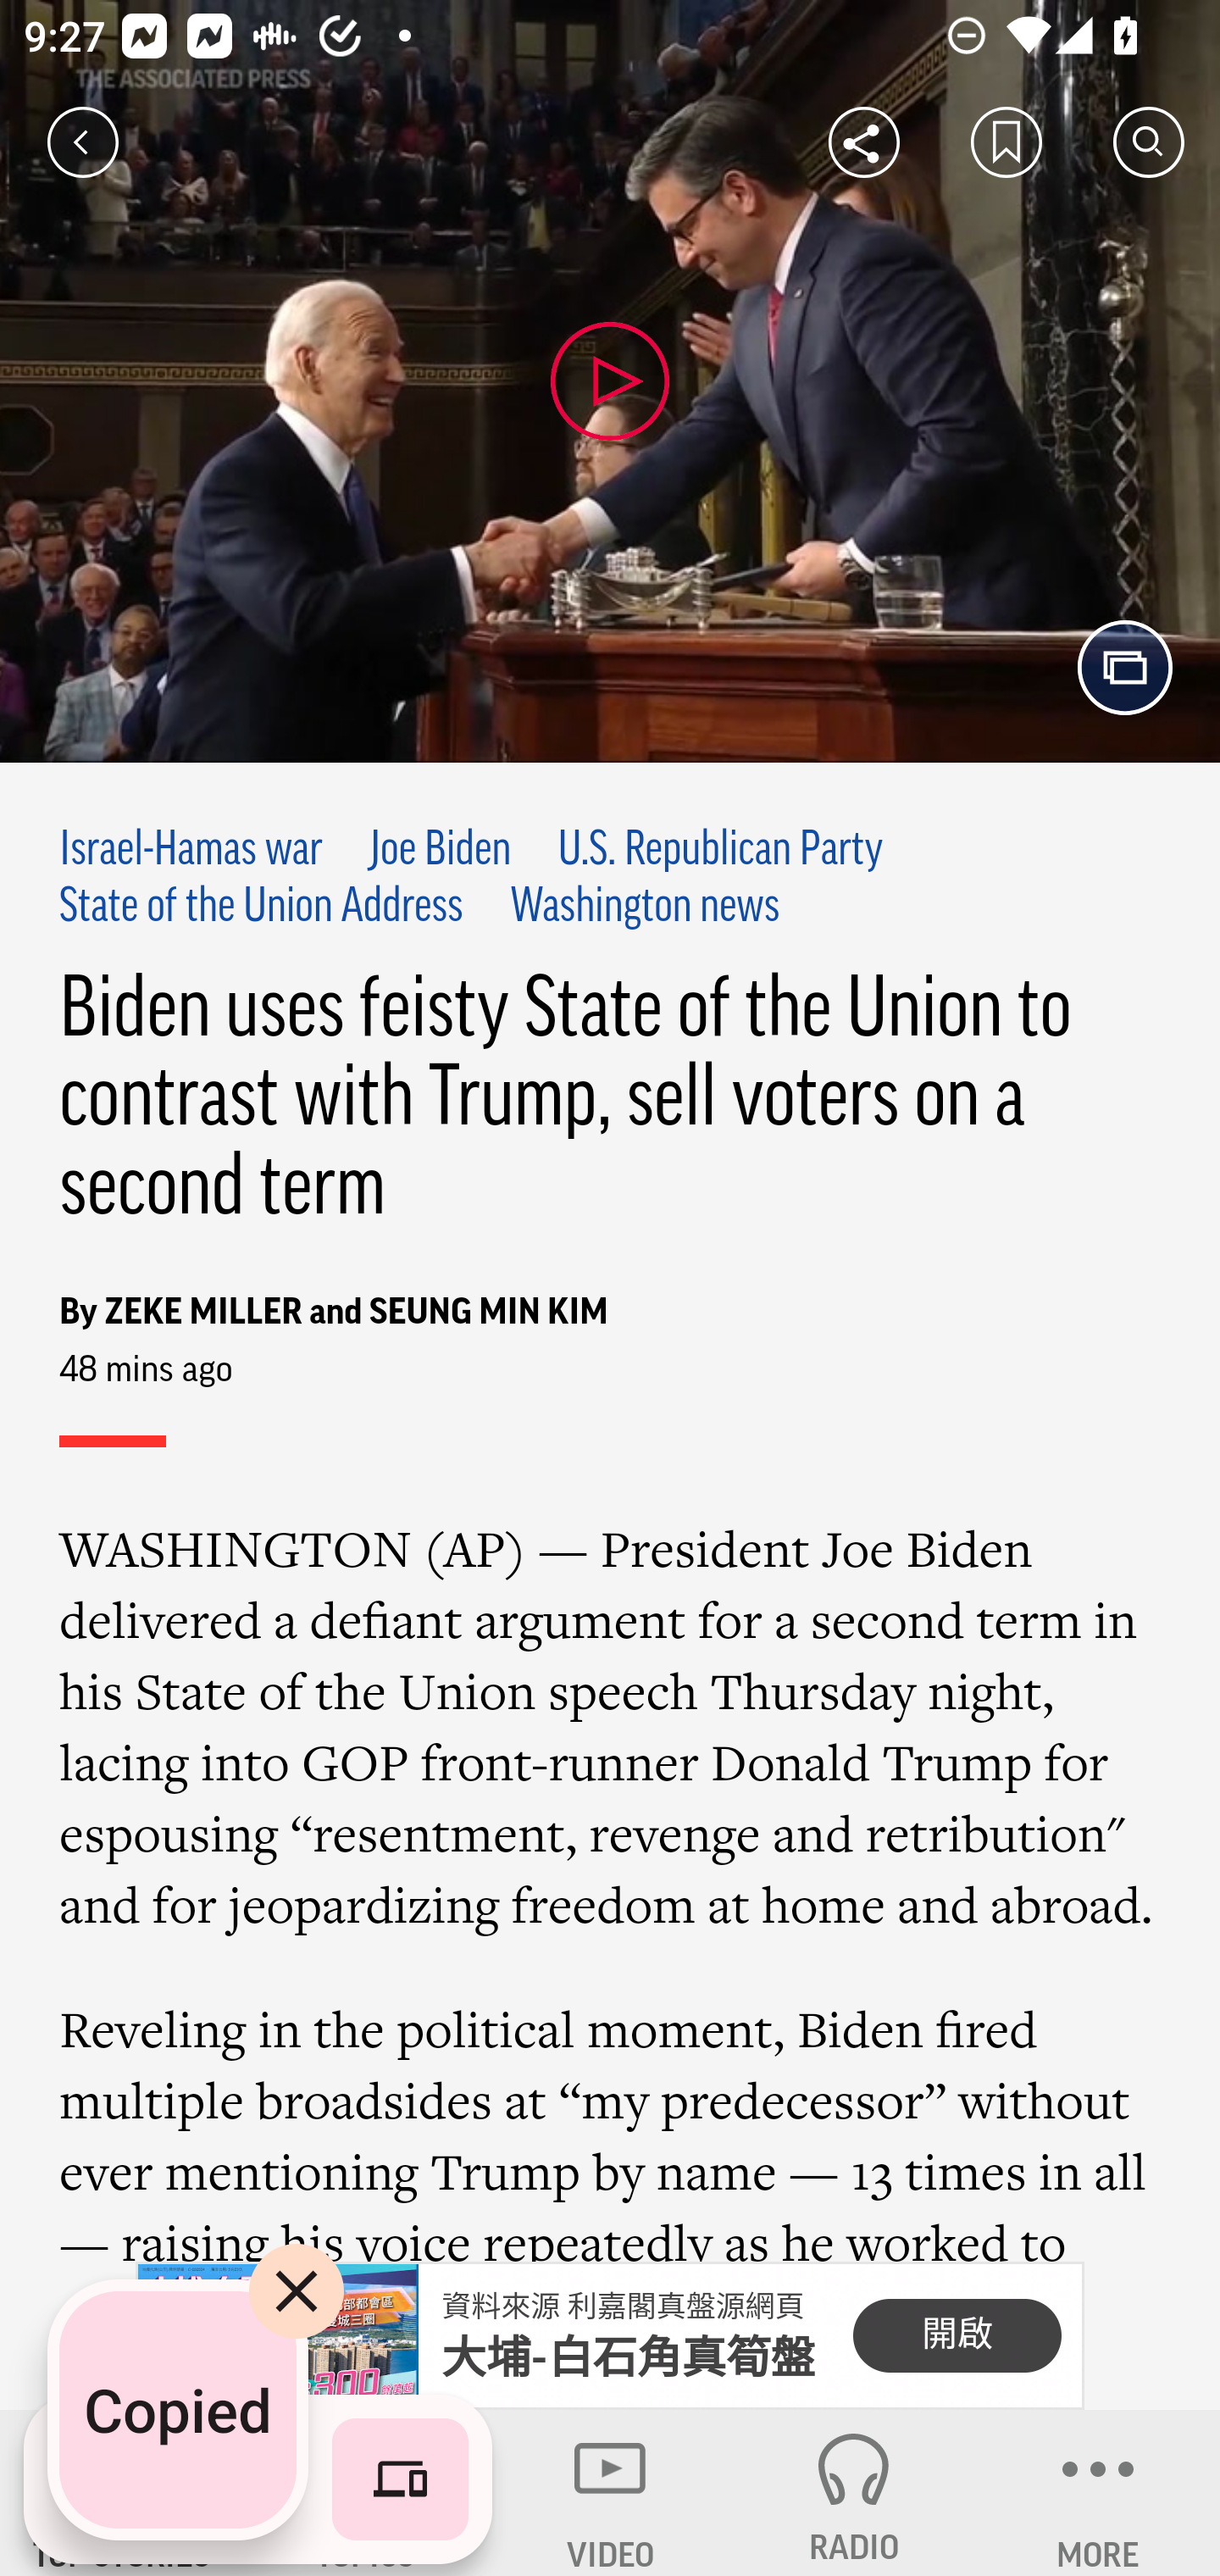  What do you see at coordinates (629, 2357) in the screenshot?
I see `大埔-白石角真筍盤` at bounding box center [629, 2357].